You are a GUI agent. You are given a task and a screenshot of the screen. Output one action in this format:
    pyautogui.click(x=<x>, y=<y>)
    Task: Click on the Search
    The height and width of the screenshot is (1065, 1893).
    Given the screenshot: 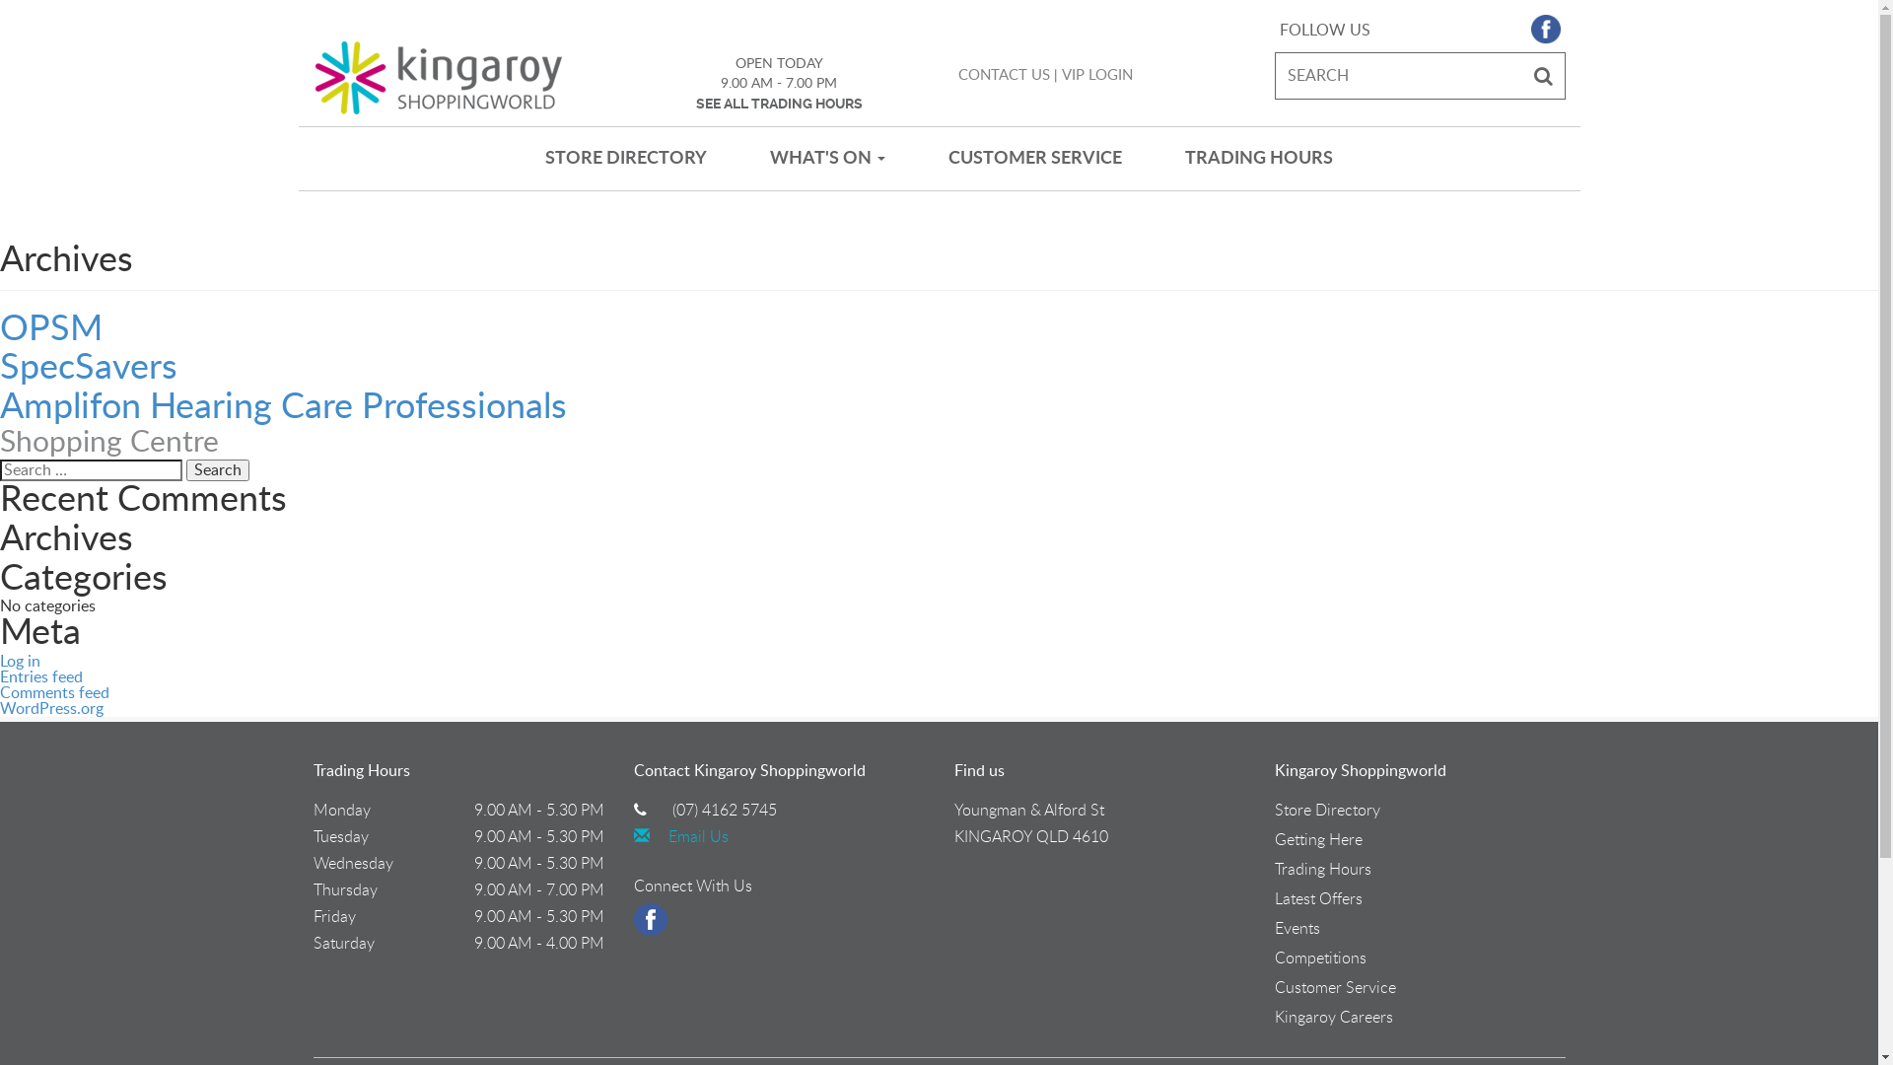 What is the action you would take?
    pyautogui.click(x=218, y=470)
    